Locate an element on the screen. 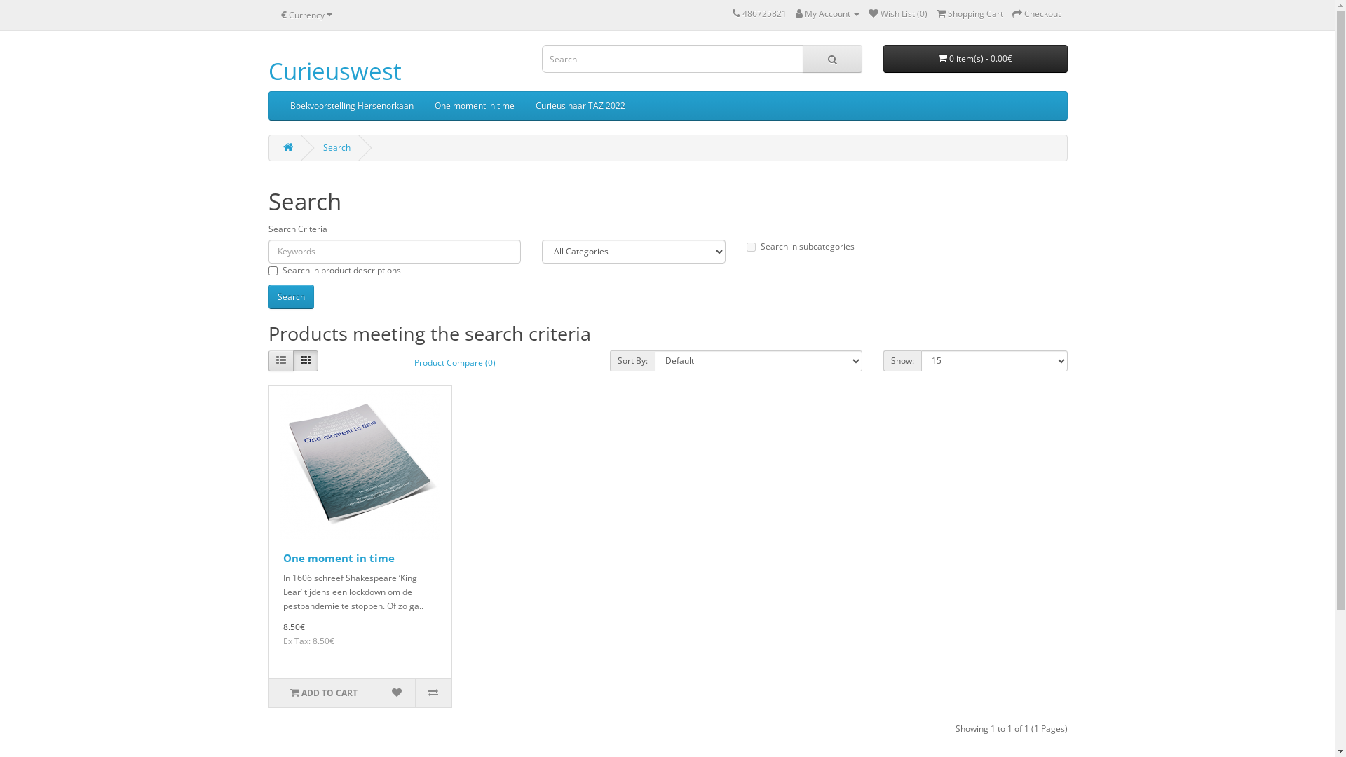 The image size is (1346, 757). Boekvoorstelling Hersenorkaan is located at coordinates (351, 106).